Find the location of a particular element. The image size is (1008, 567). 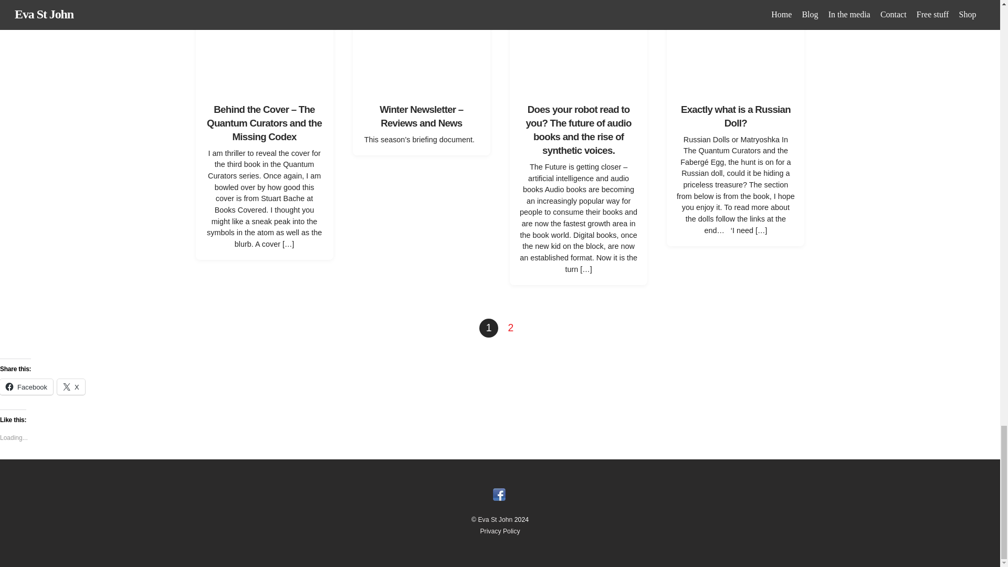

2 is located at coordinates (510, 328).